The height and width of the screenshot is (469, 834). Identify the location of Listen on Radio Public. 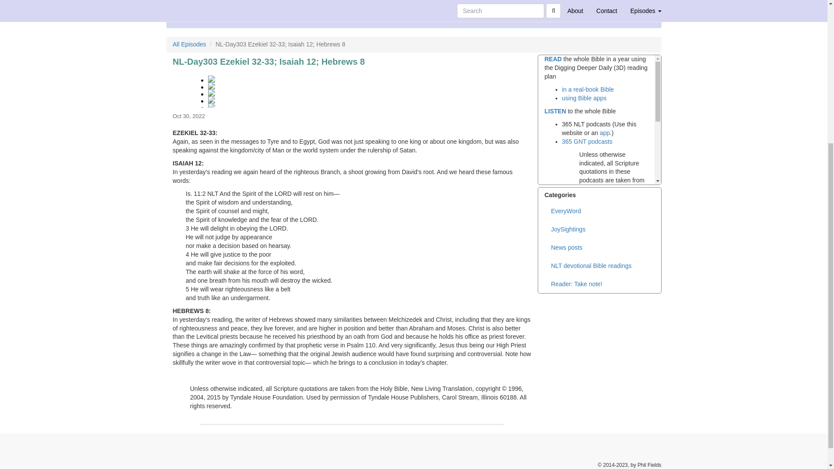
(483, 9).